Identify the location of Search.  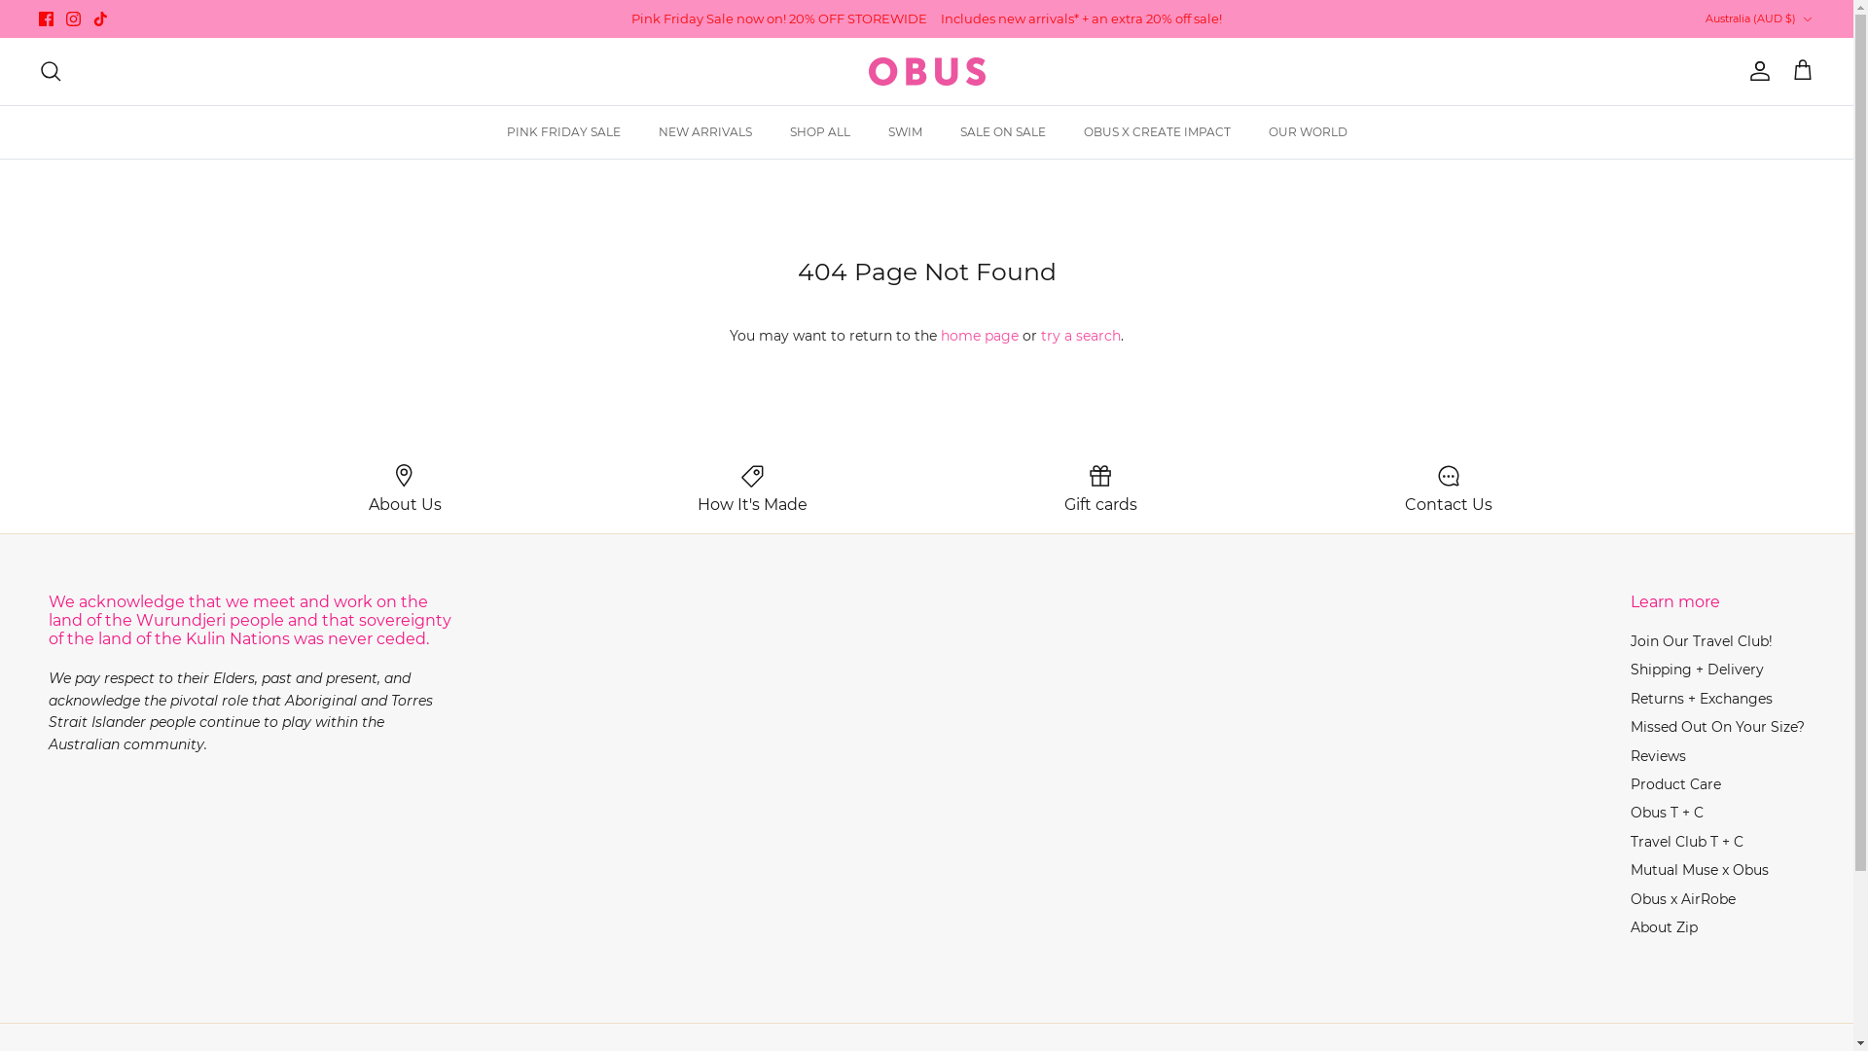
(51, 71).